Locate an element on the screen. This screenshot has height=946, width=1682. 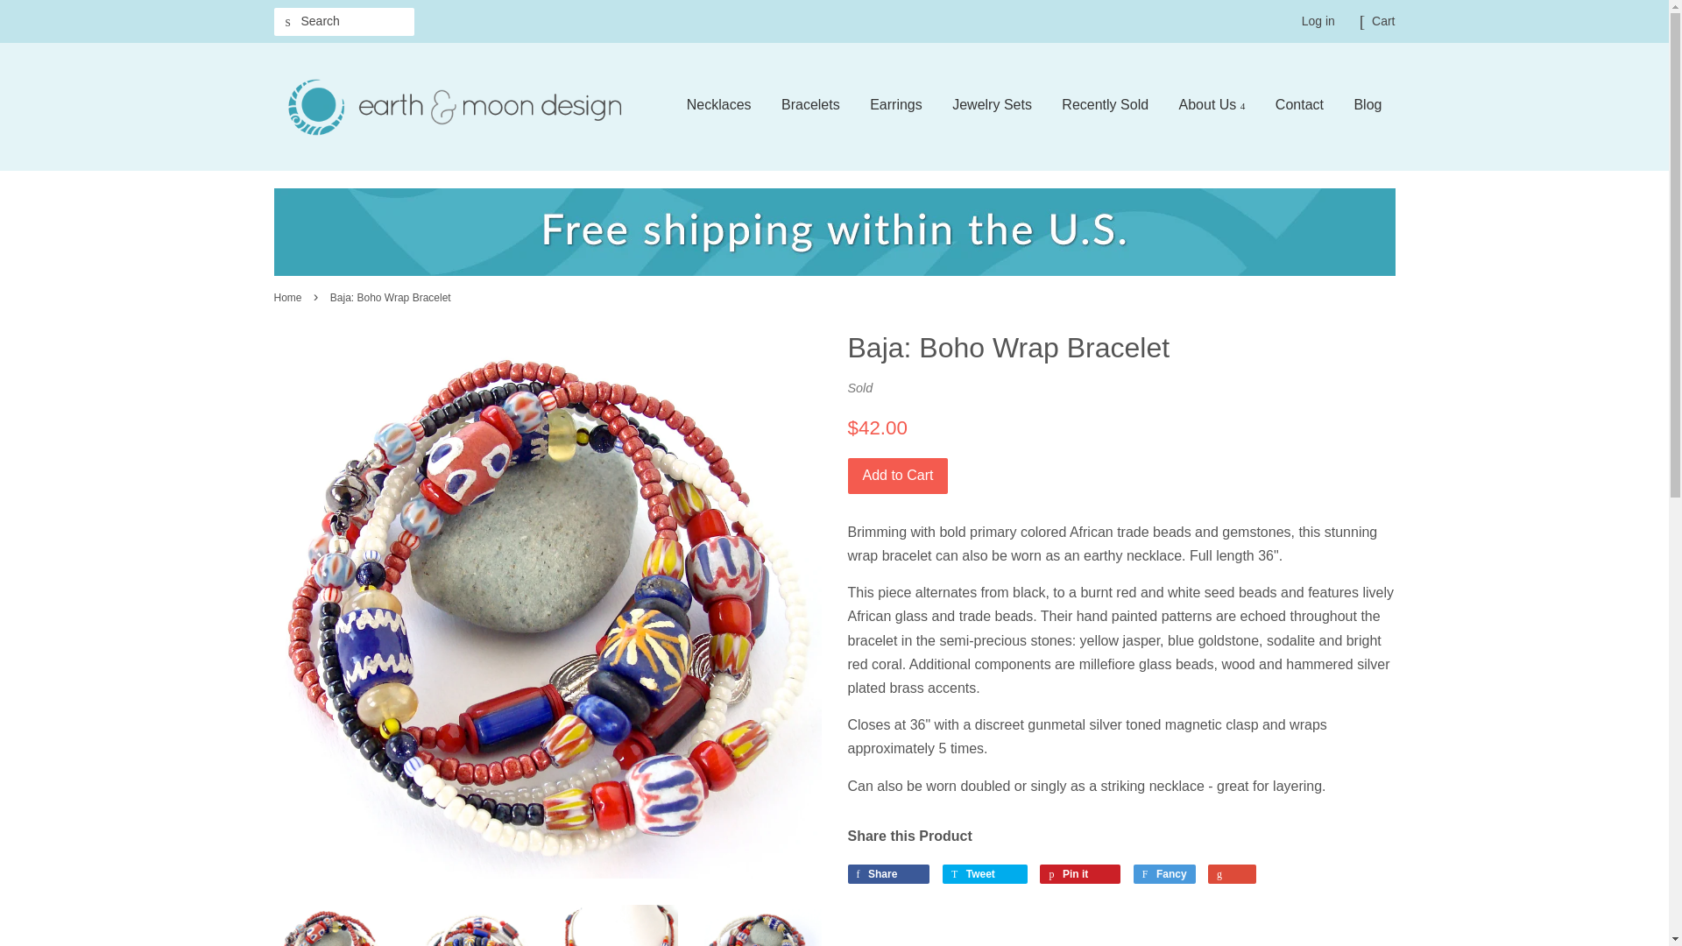
Bracelets is located at coordinates (810, 107).